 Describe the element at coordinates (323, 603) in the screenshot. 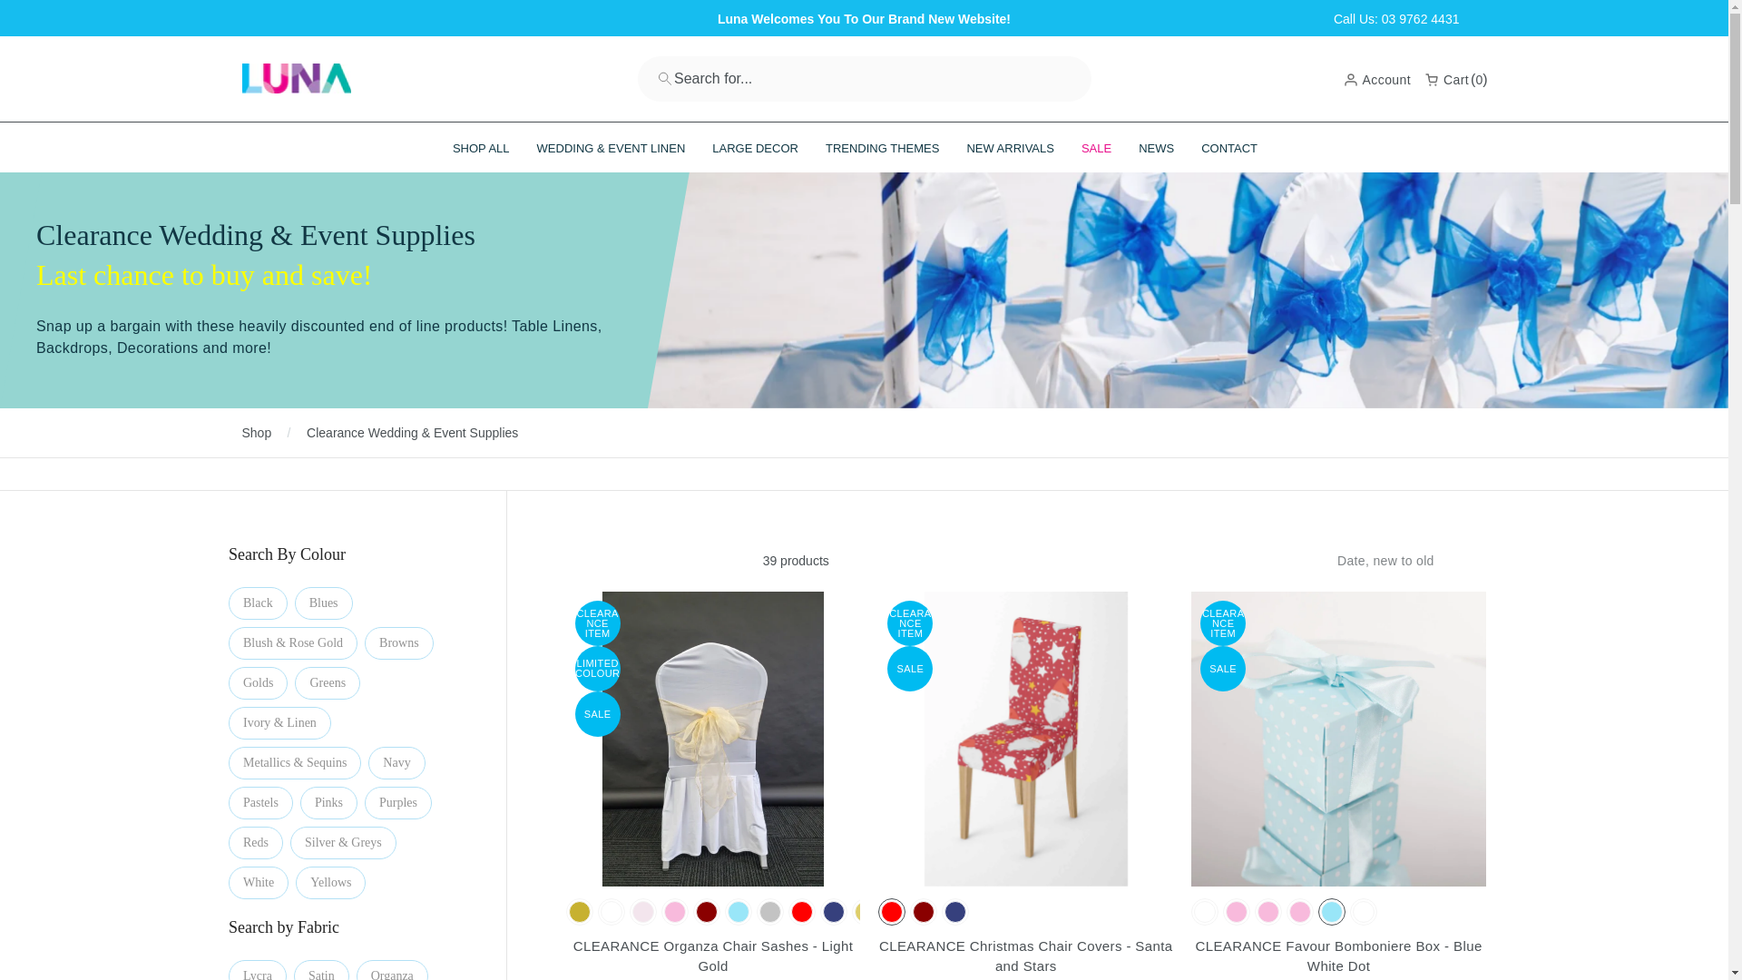

I see `Add filter:  Blues` at that location.